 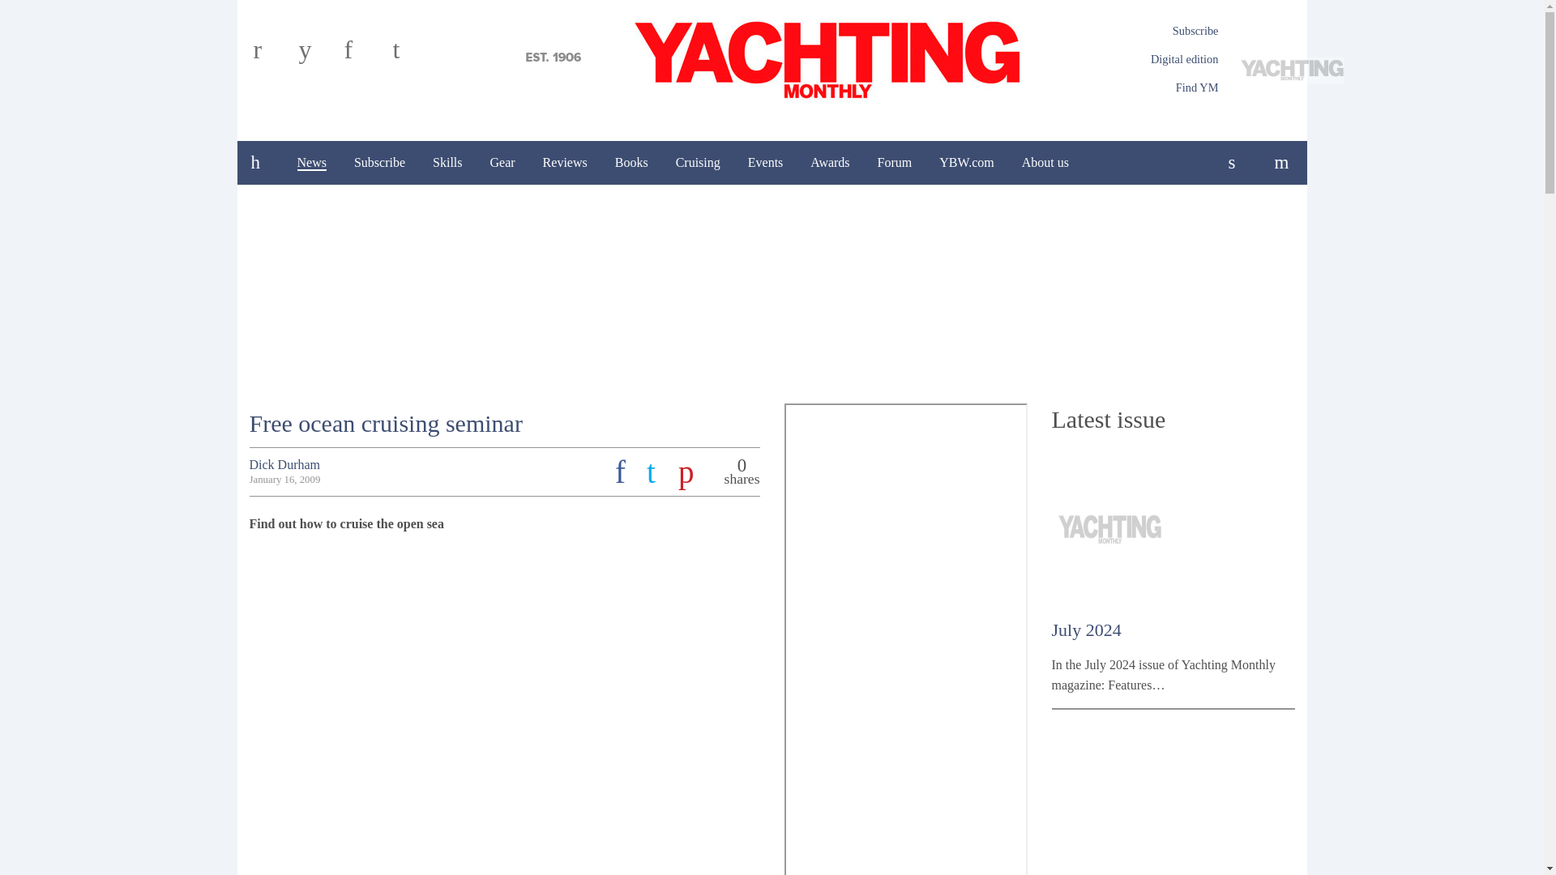 I want to click on Subscribe, so click(x=1195, y=31).